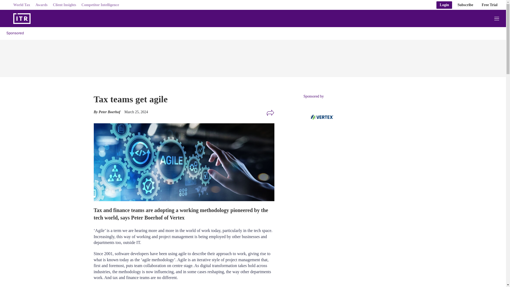  Describe the element at coordinates (270, 113) in the screenshot. I see `Share` at that location.